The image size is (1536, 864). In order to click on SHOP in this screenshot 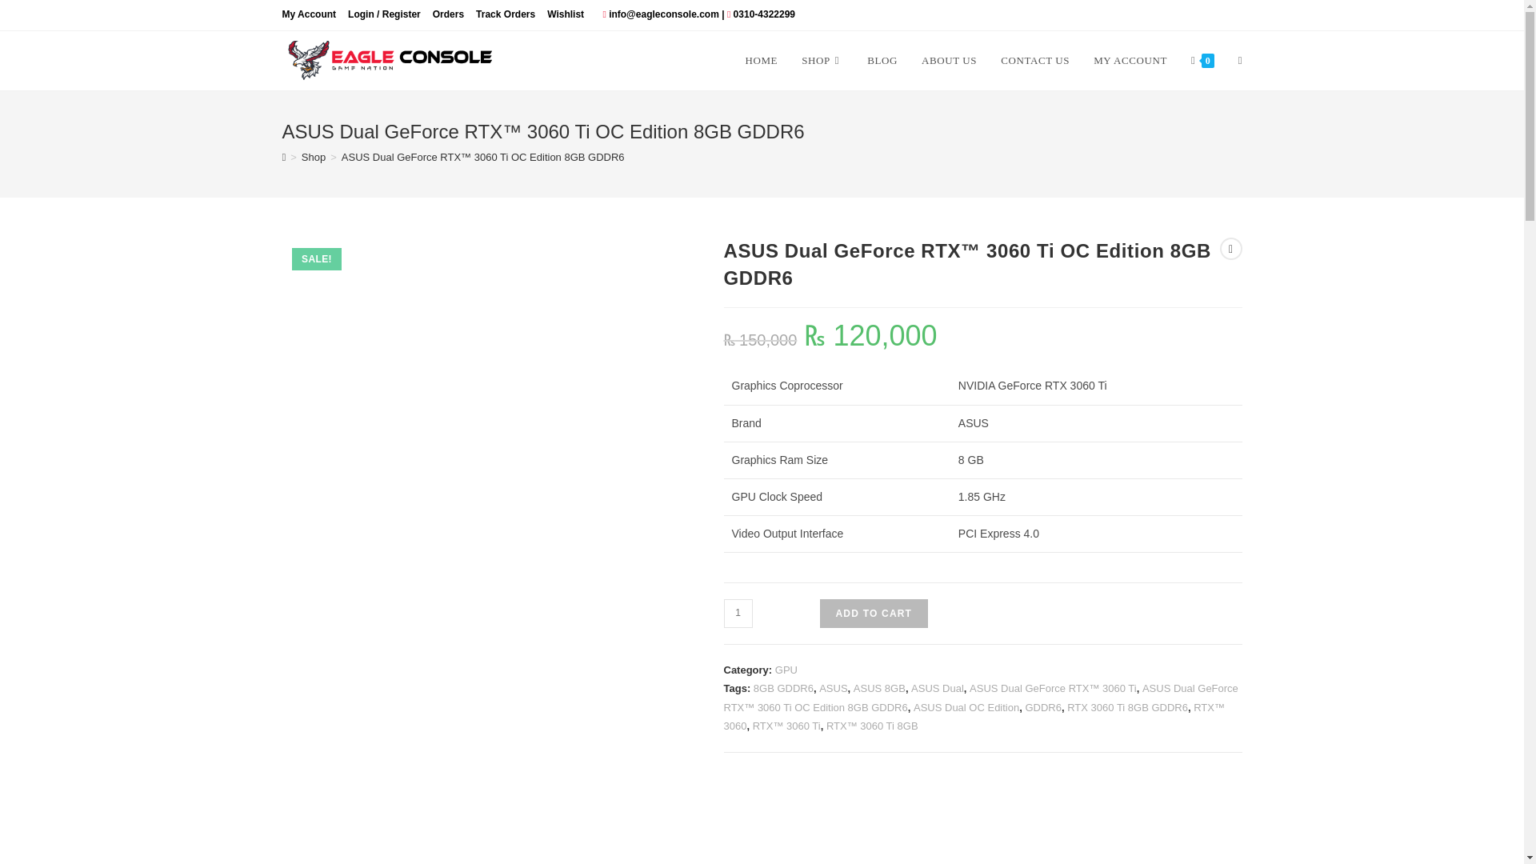, I will do `click(822, 61)`.